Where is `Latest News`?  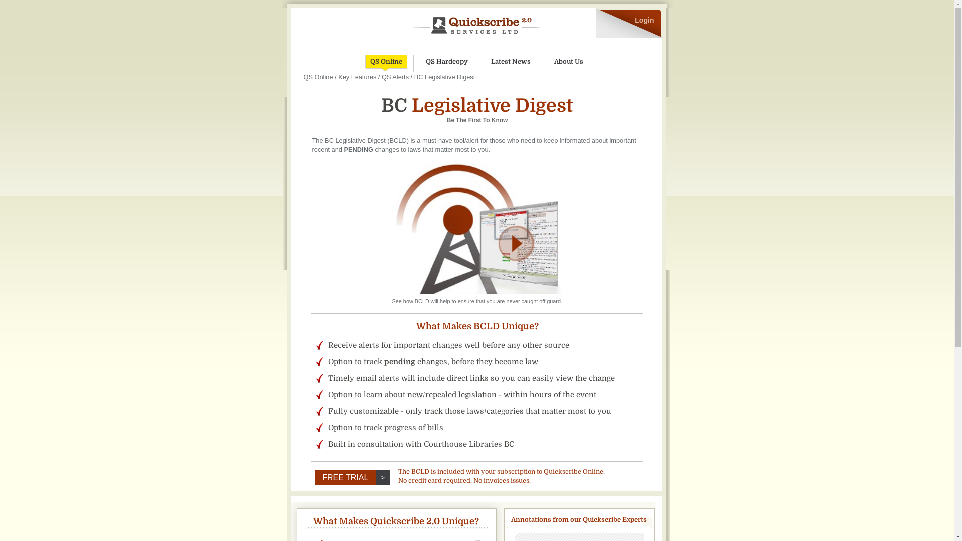
Latest News is located at coordinates (511, 62).